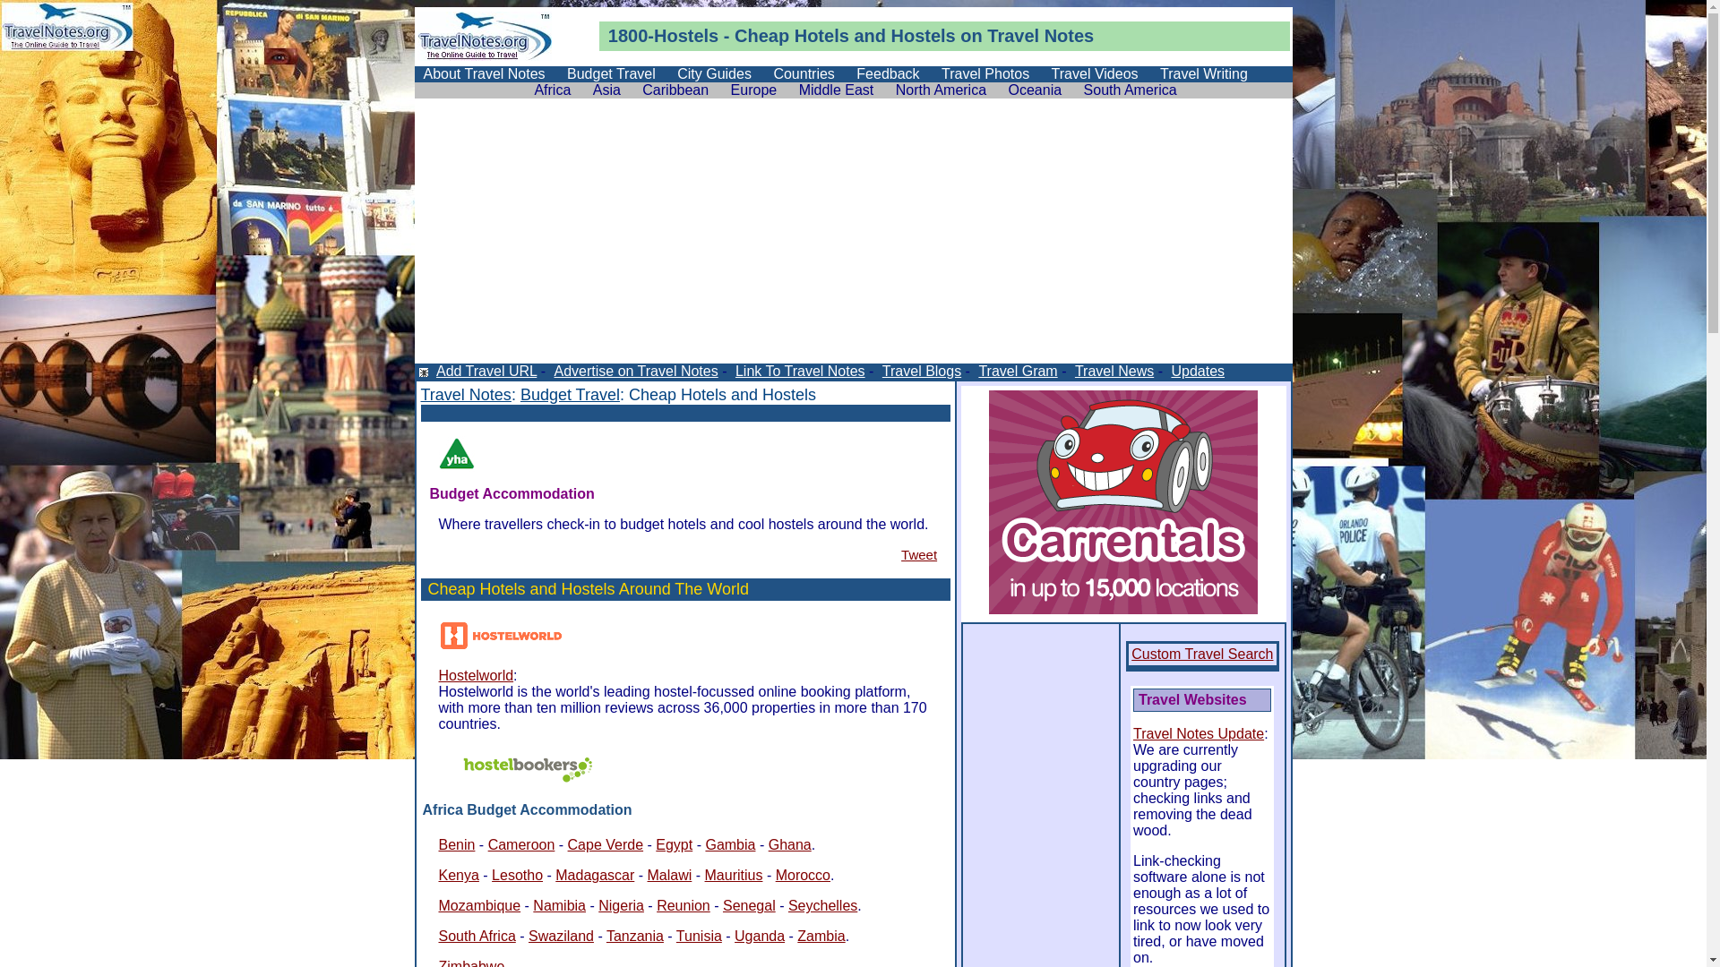 This screenshot has height=967, width=1720. Describe the element at coordinates (699, 937) in the screenshot. I see `Tunisia` at that location.